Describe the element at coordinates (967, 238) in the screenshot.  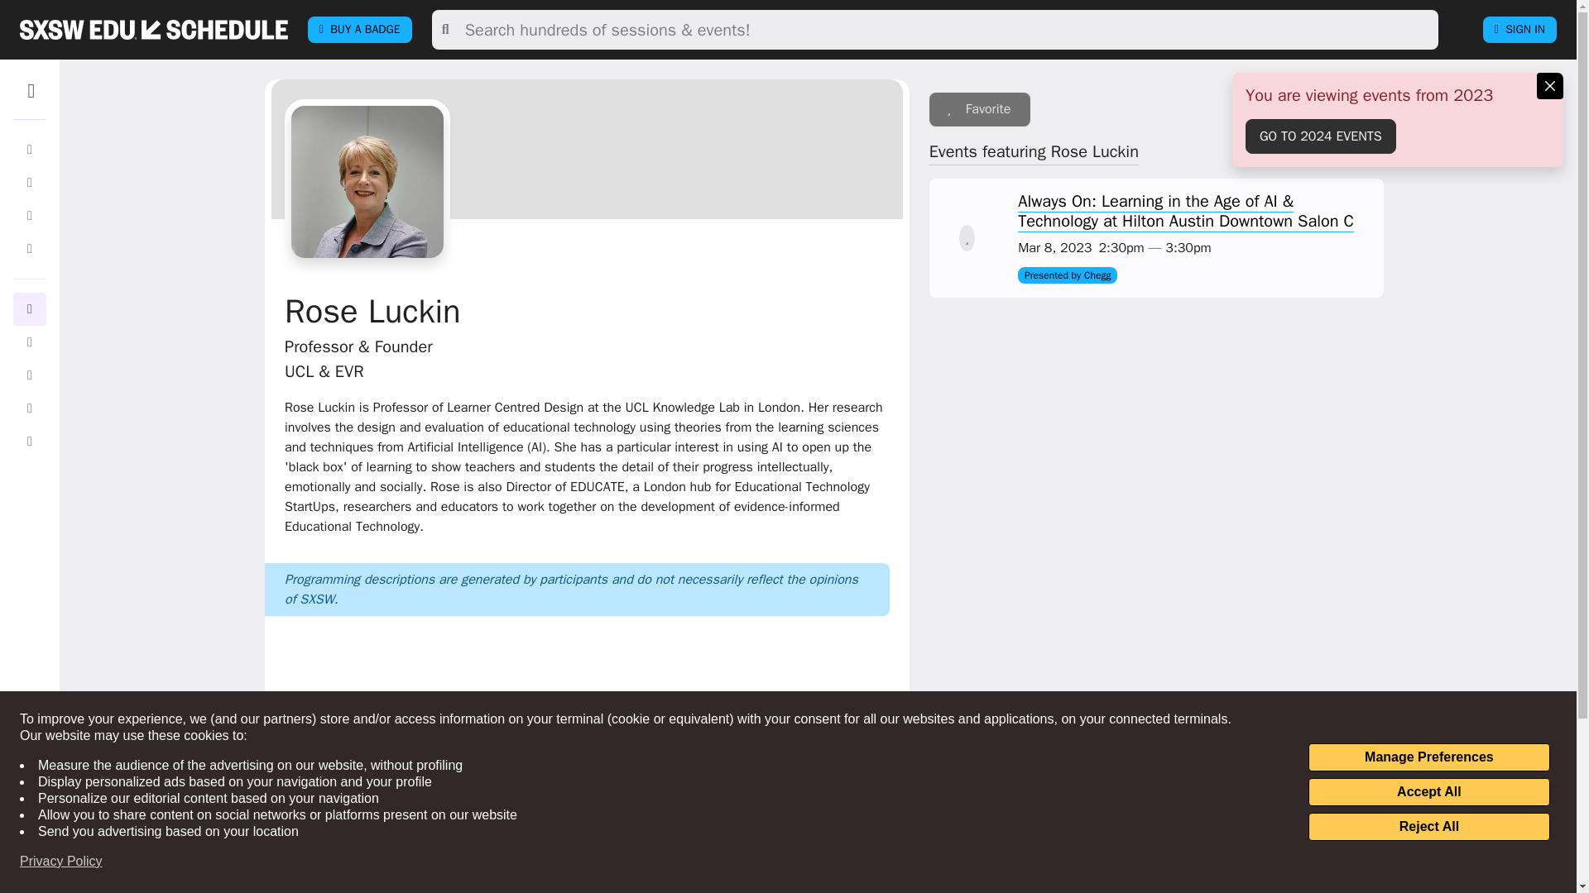
I see `Sign In to add to your favorites.` at that location.